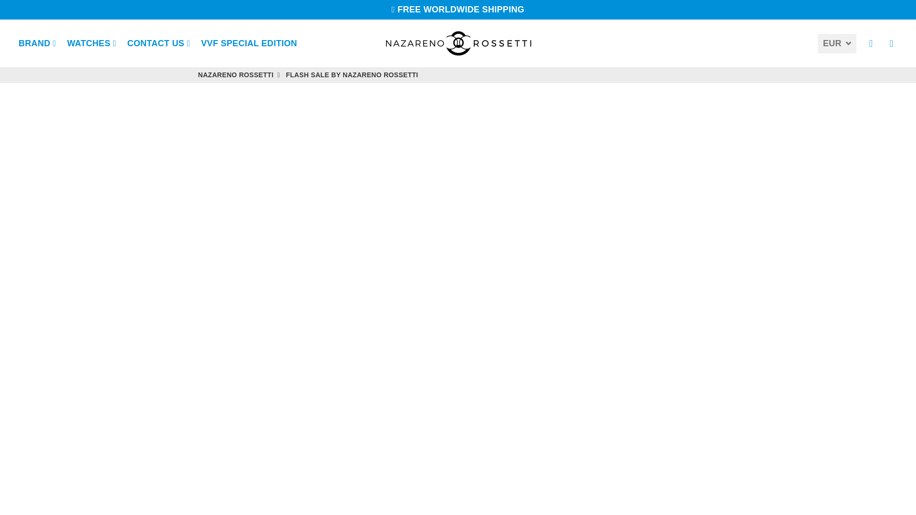 Image resolution: width=916 pixels, height=515 pixels. Describe the element at coordinates (37, 43) in the screenshot. I see `BRAND` at that location.